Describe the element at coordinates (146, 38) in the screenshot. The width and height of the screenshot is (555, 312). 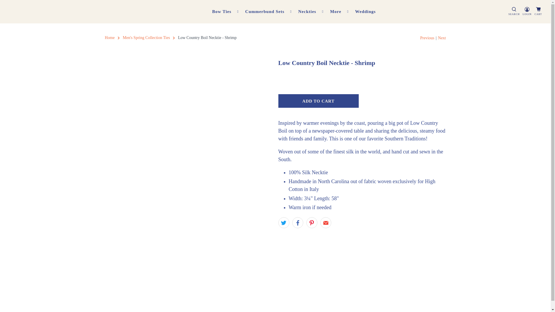
I see `Men's Spring Collection Ties` at that location.